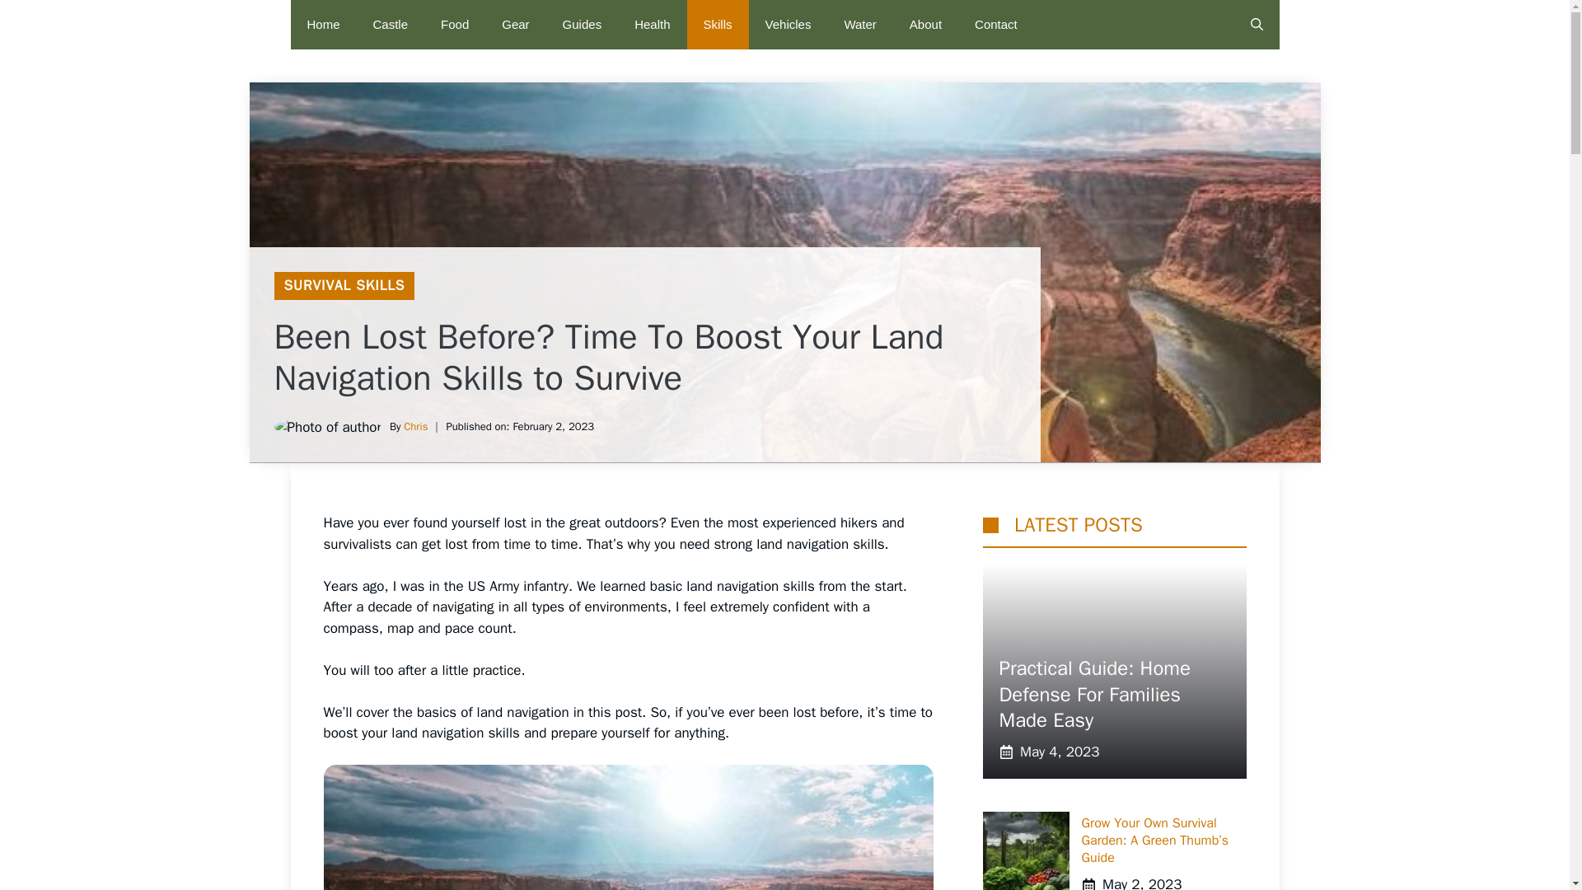 The height and width of the screenshot is (890, 1582). What do you see at coordinates (996, 25) in the screenshot?
I see `Contact` at bounding box center [996, 25].